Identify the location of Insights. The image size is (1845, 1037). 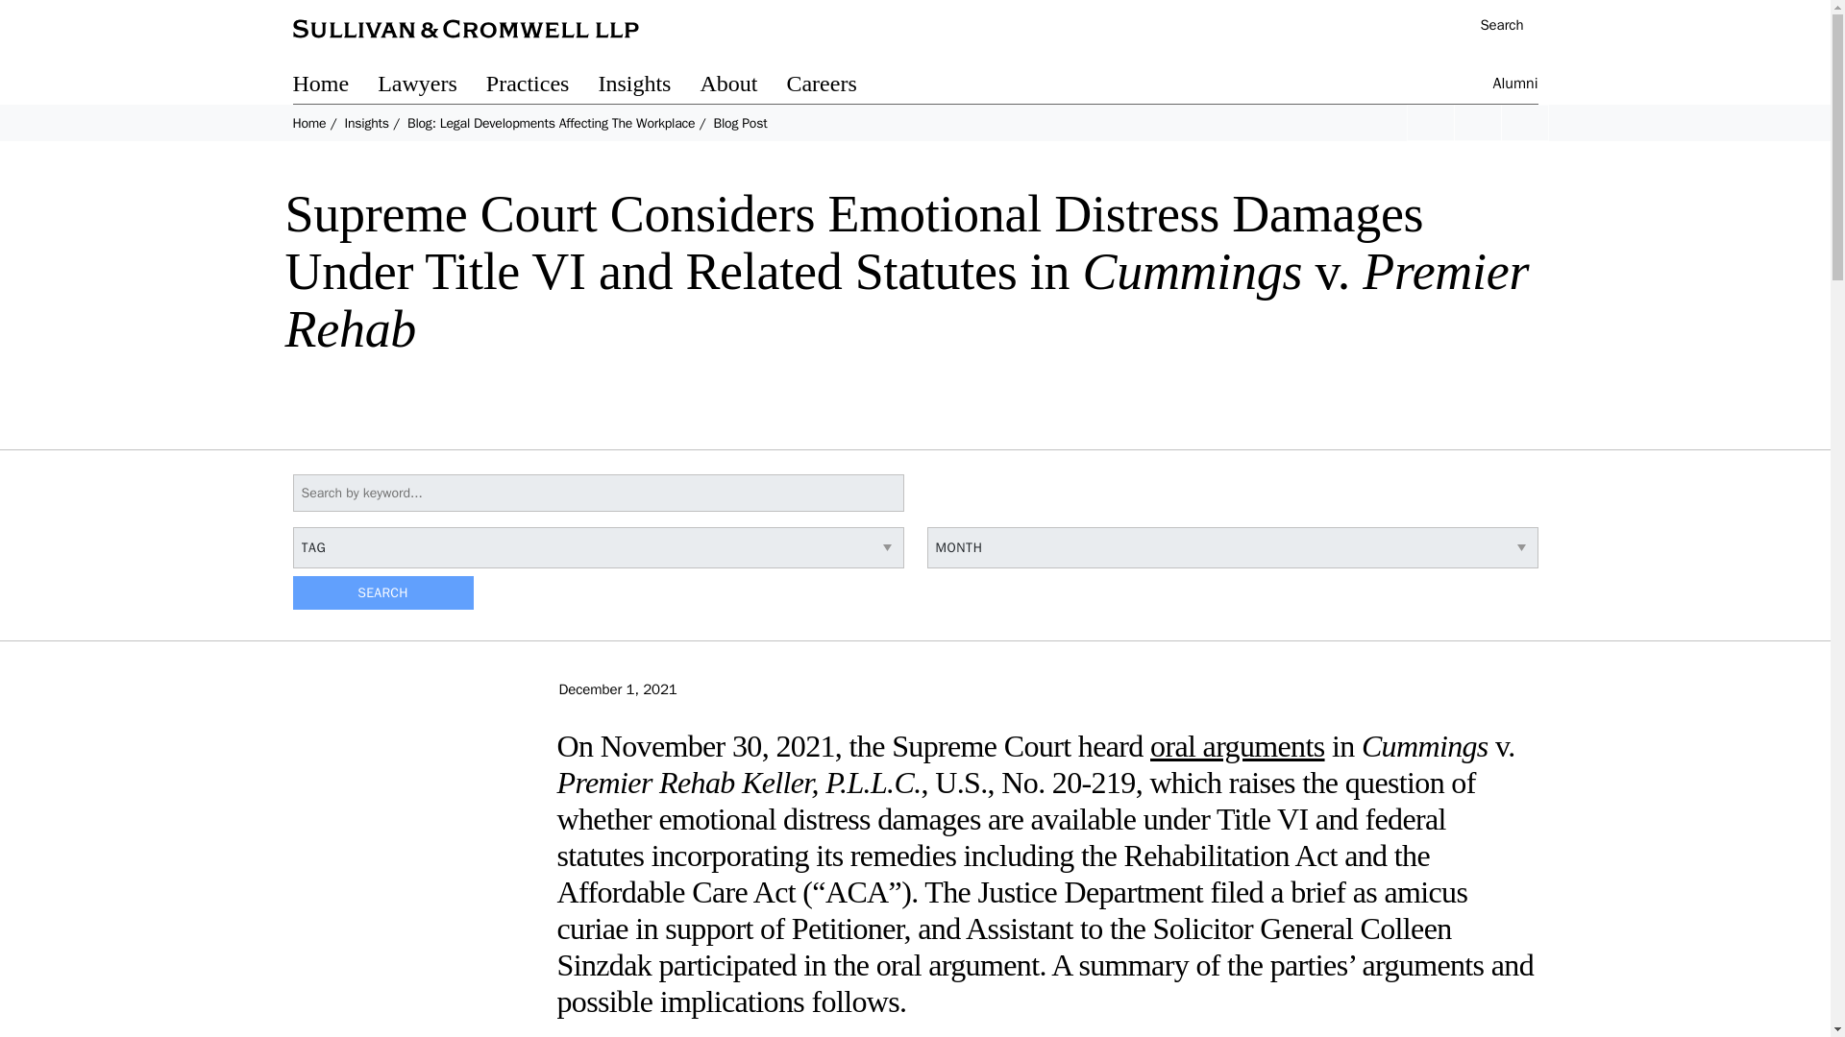
(648, 86).